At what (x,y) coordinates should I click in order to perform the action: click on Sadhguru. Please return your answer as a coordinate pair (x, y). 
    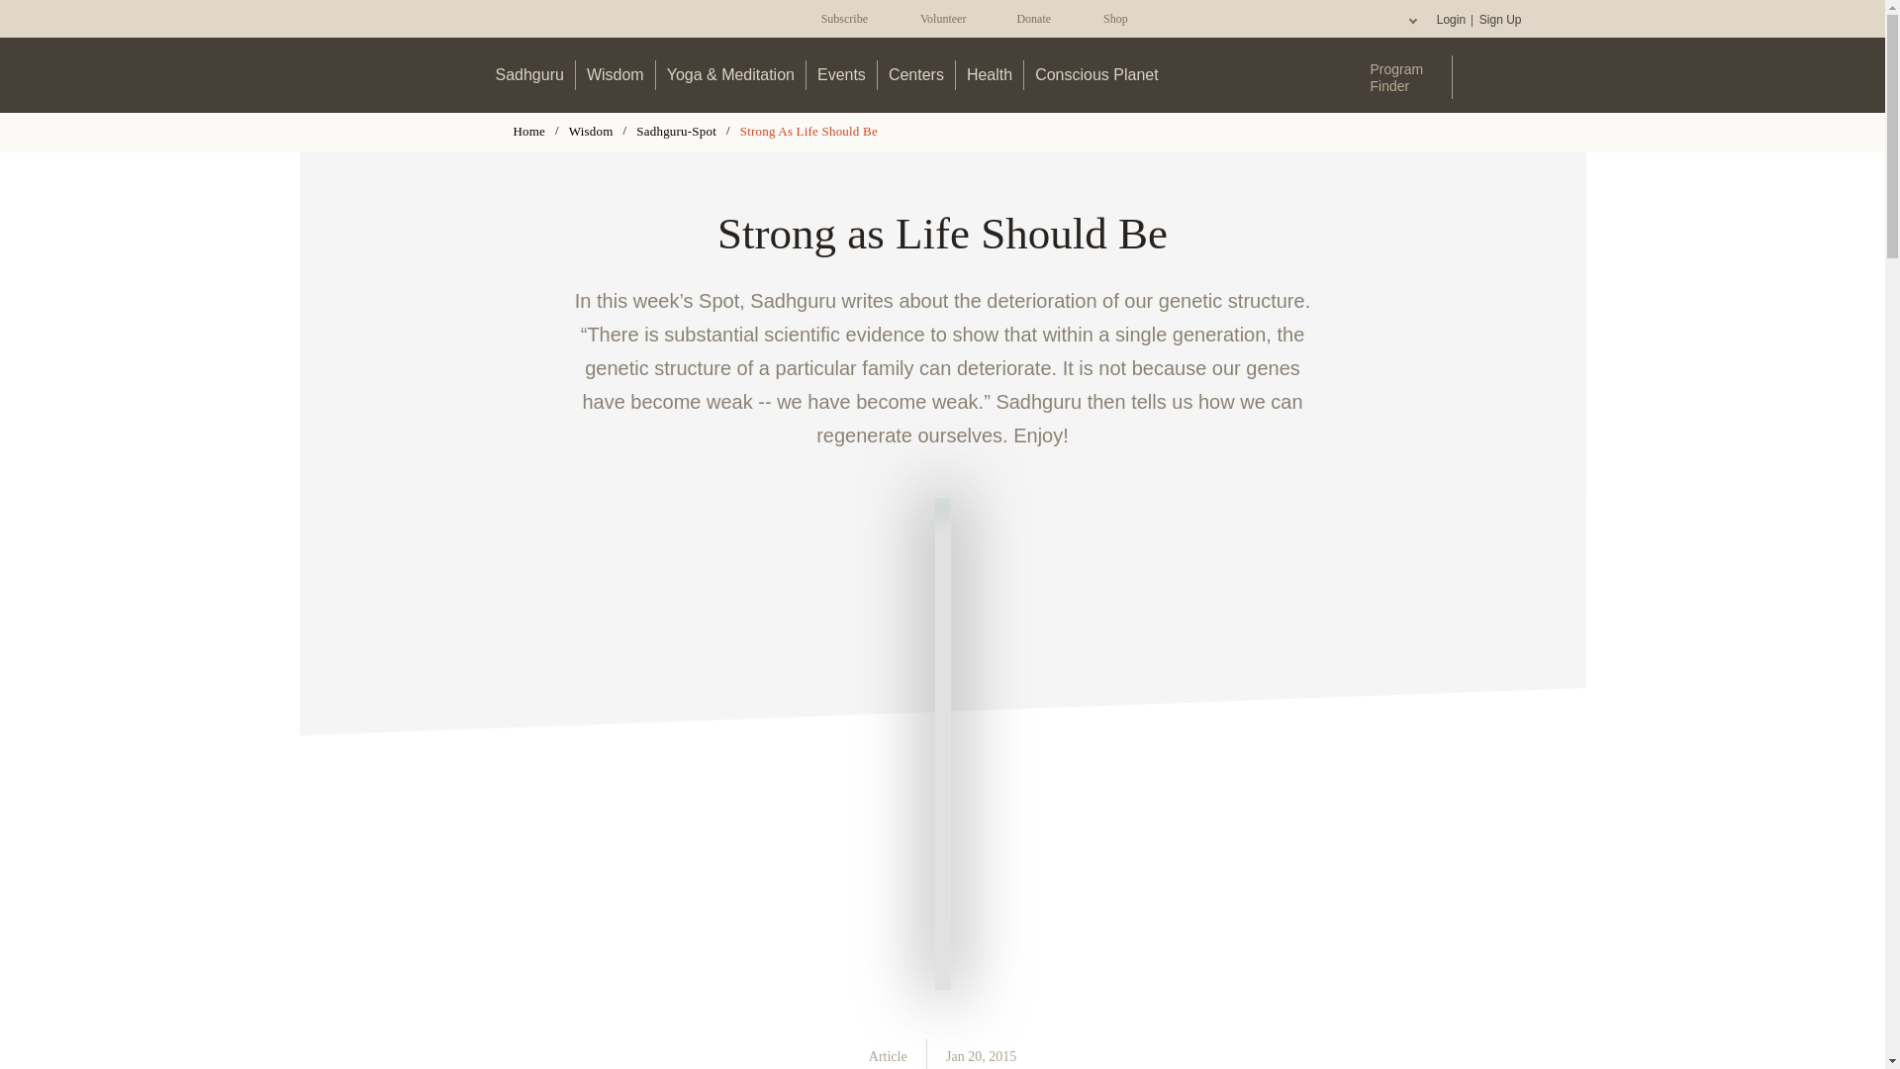
    Looking at the image, I should click on (529, 74).